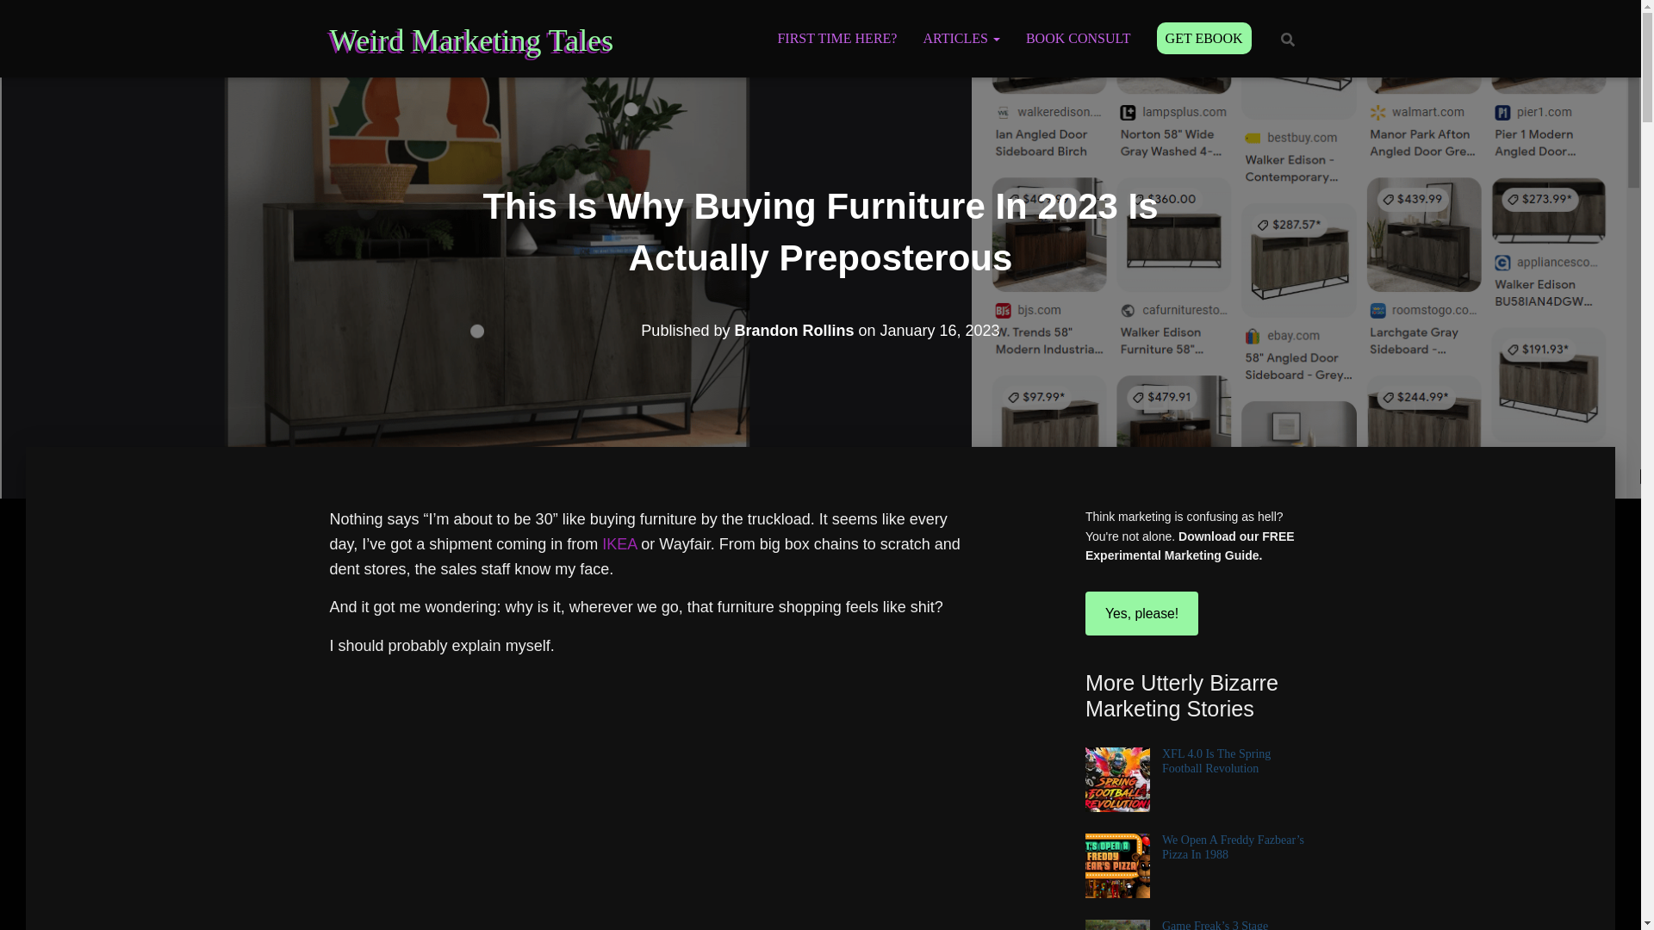 The height and width of the screenshot is (930, 1654). I want to click on Fight Club - Scene from the IKEA catalog, so click(652, 801).